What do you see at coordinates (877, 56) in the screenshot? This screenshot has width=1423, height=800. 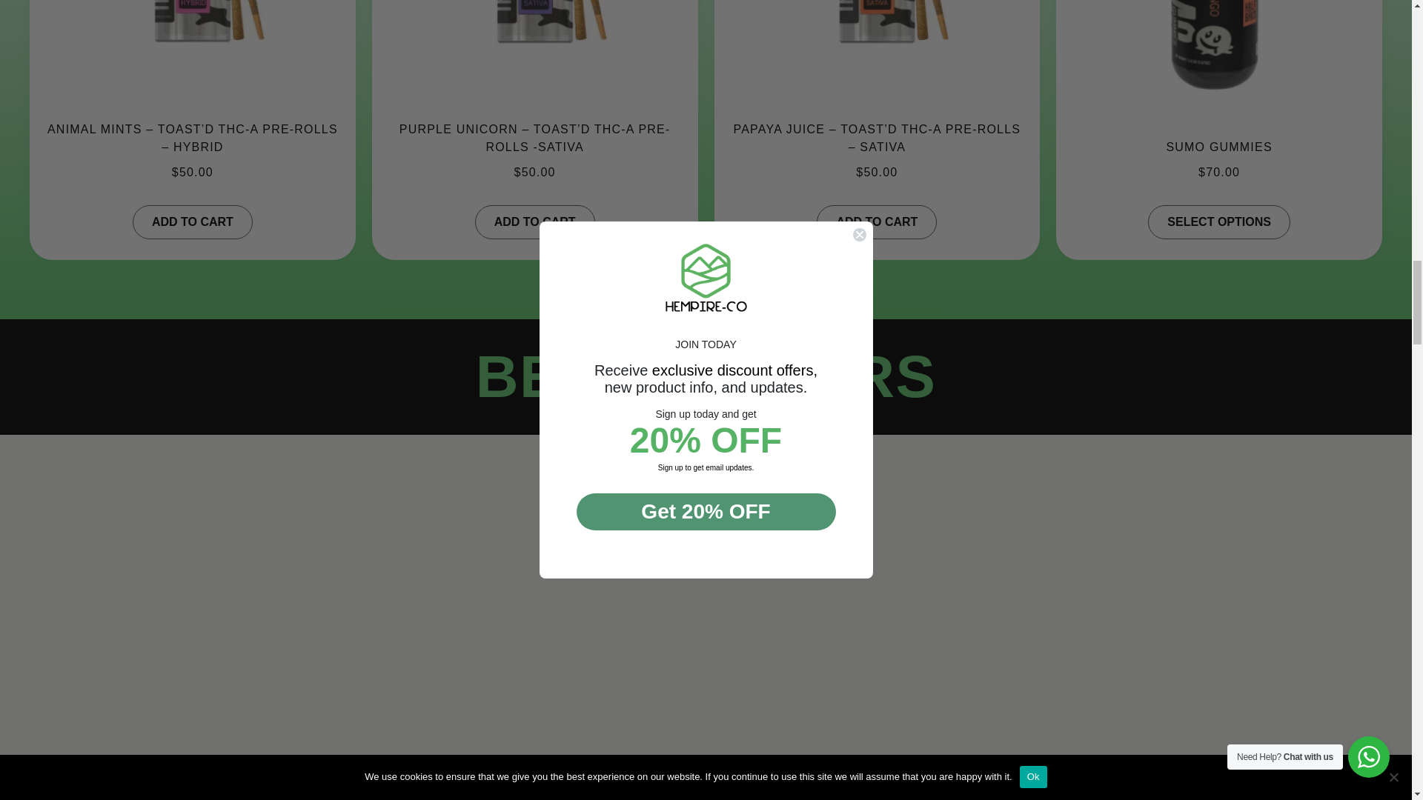 I see `Home 2023 17` at bounding box center [877, 56].